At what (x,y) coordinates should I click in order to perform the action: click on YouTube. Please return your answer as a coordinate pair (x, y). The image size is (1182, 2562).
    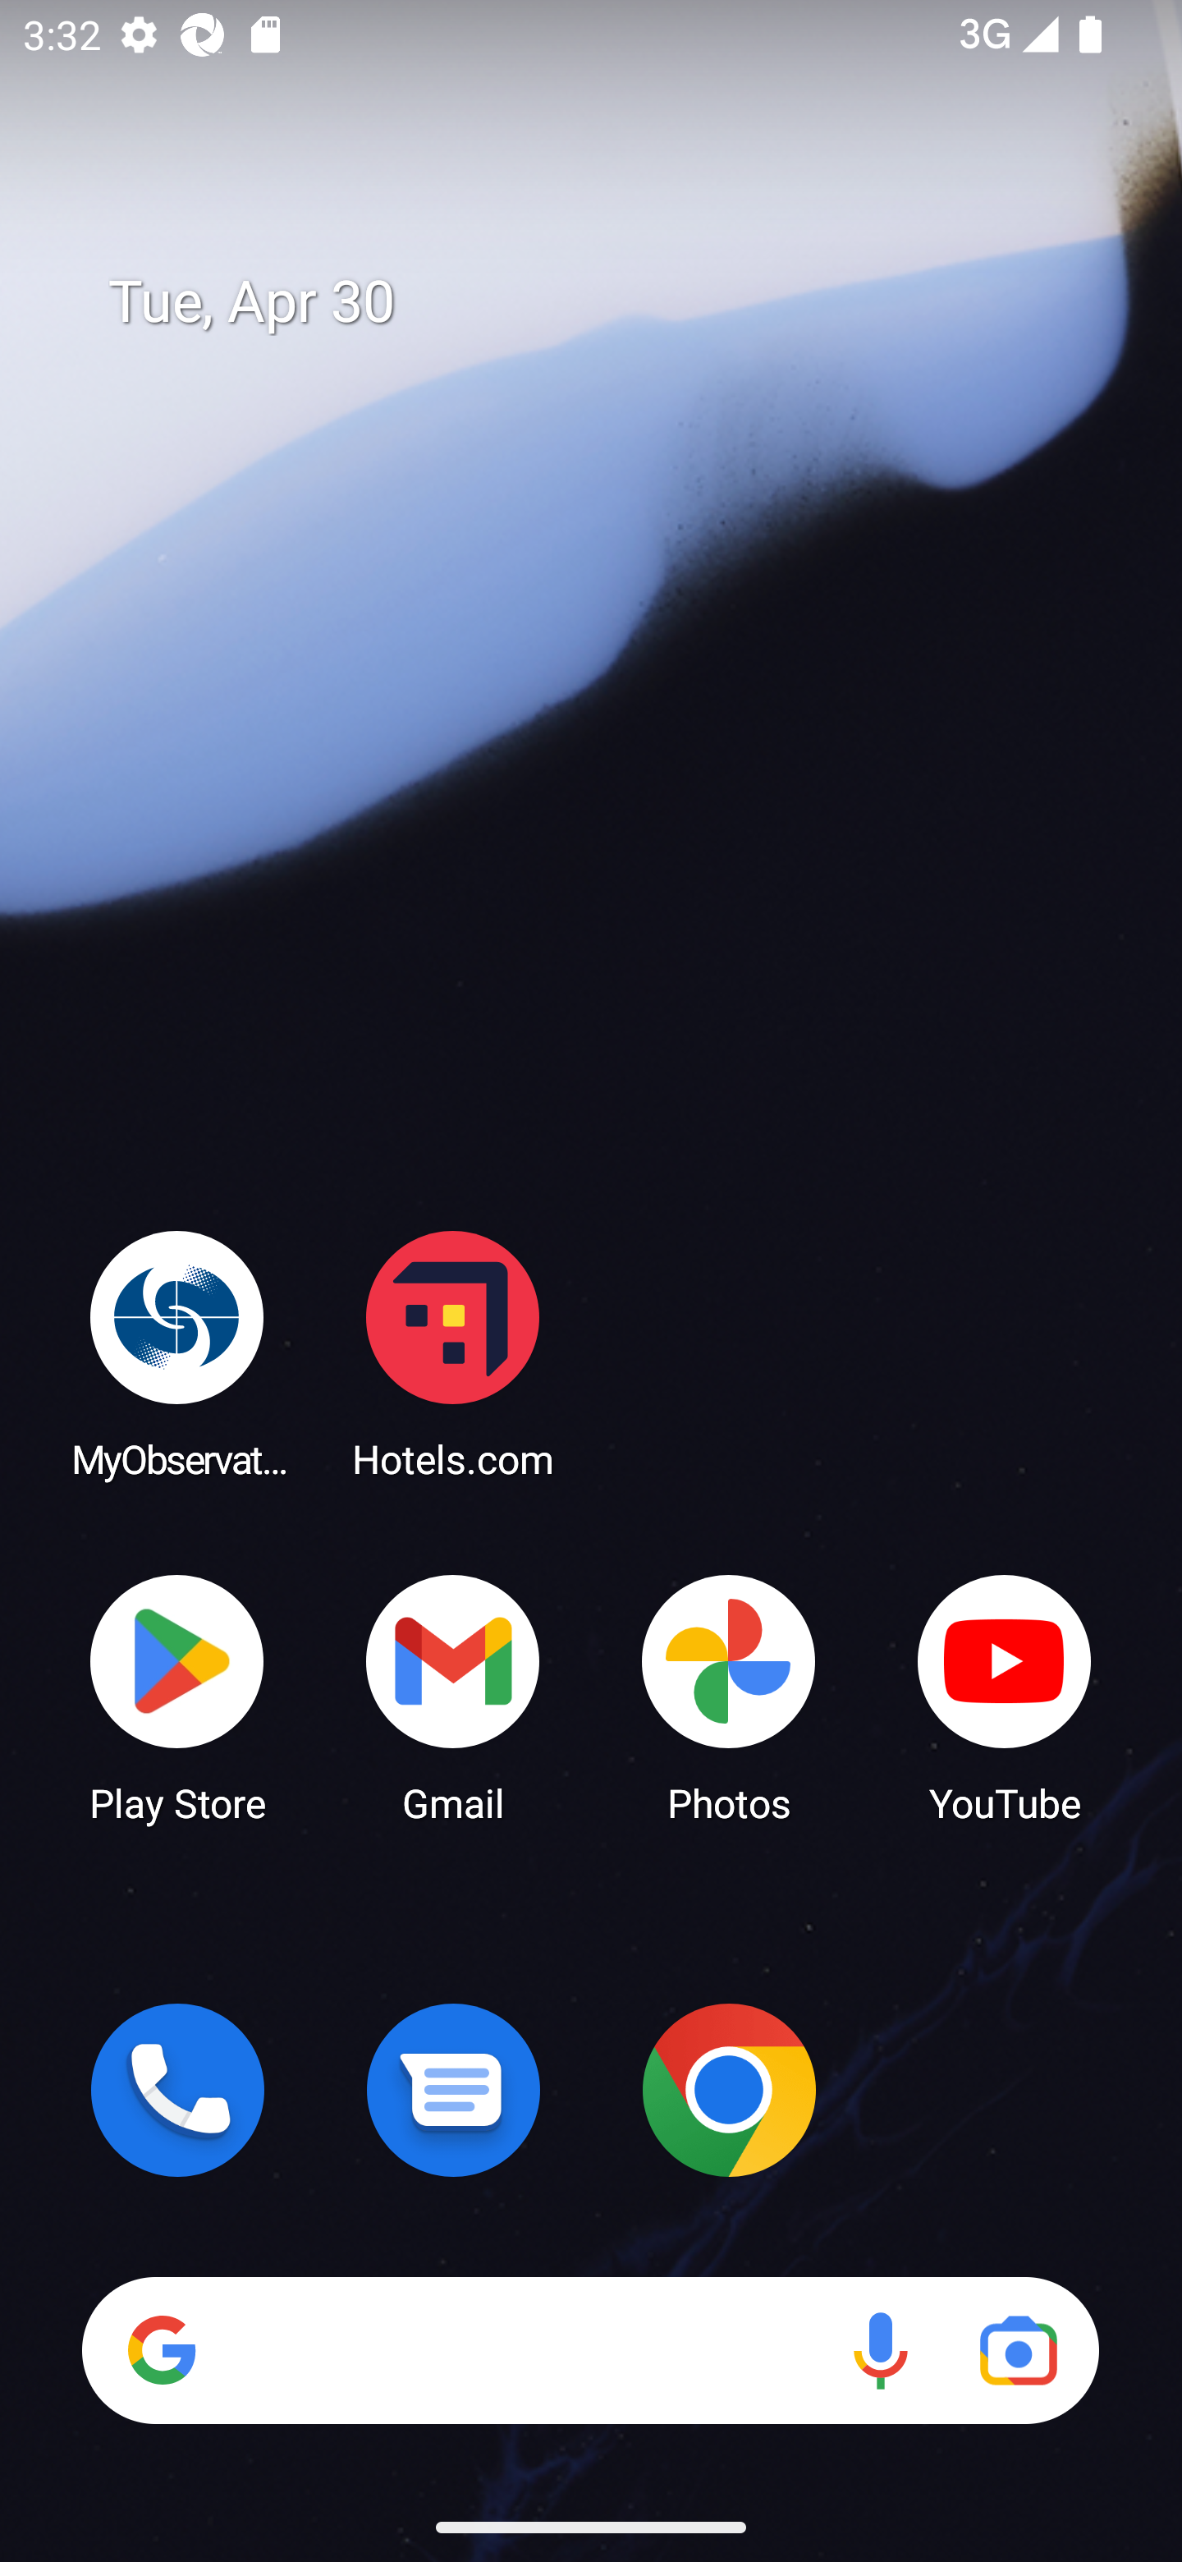
    Looking at the image, I should click on (1005, 1697).